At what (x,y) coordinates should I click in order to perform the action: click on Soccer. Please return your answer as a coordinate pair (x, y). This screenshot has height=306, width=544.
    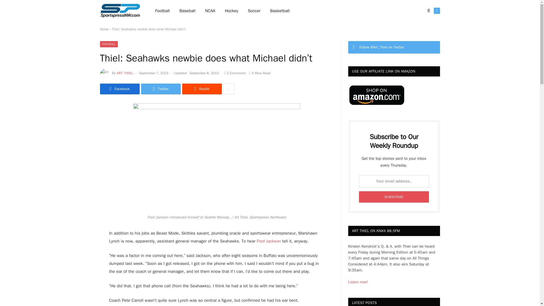
    Looking at the image, I should click on (254, 11).